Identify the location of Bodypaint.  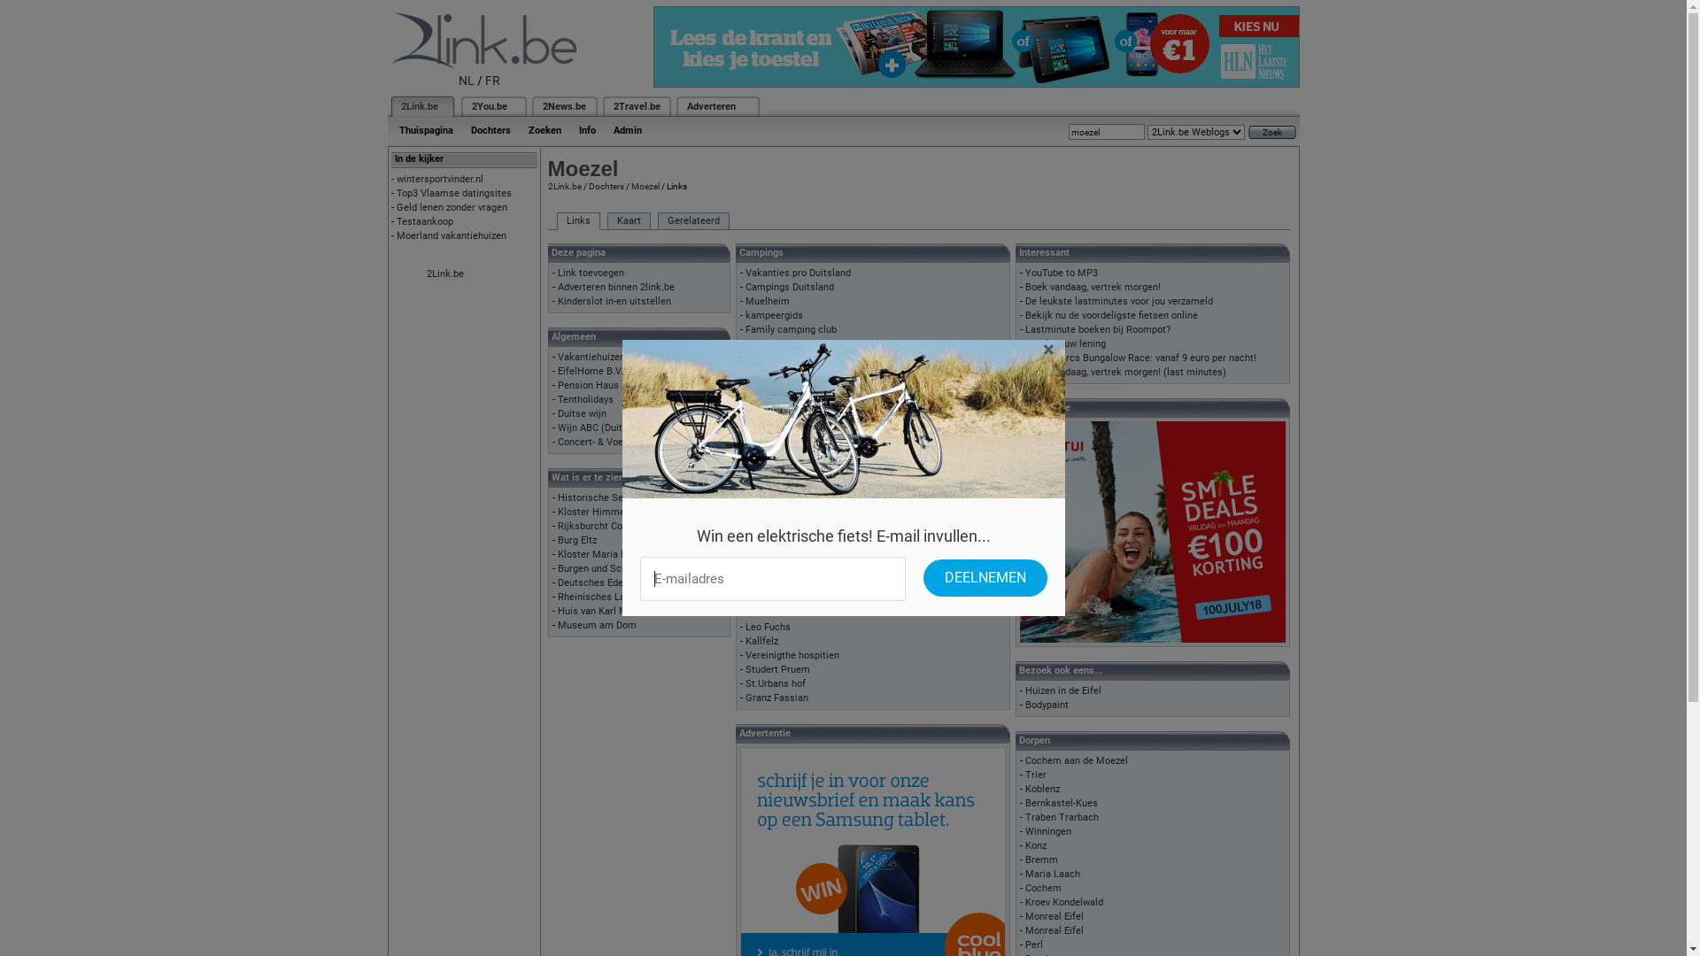
(1047, 705).